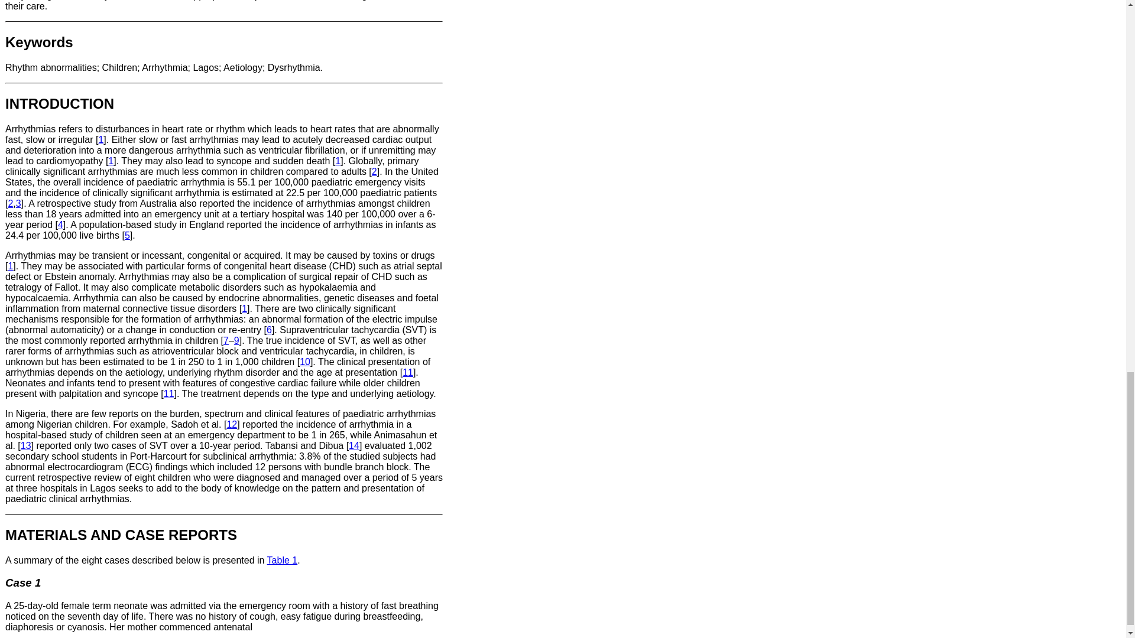 This screenshot has height=638, width=1135. I want to click on 1, so click(111, 161).